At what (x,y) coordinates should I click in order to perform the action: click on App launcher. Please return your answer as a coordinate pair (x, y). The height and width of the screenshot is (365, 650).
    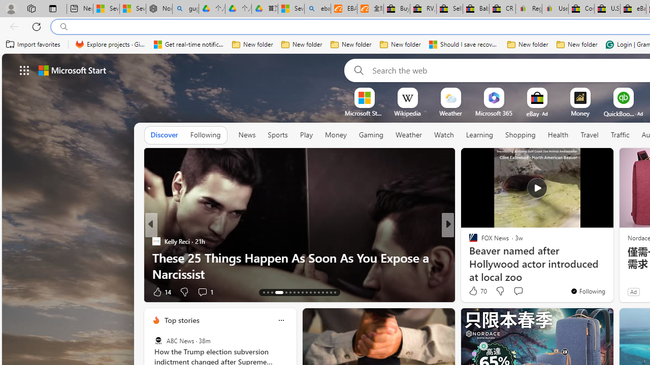
    Looking at the image, I should click on (24, 70).